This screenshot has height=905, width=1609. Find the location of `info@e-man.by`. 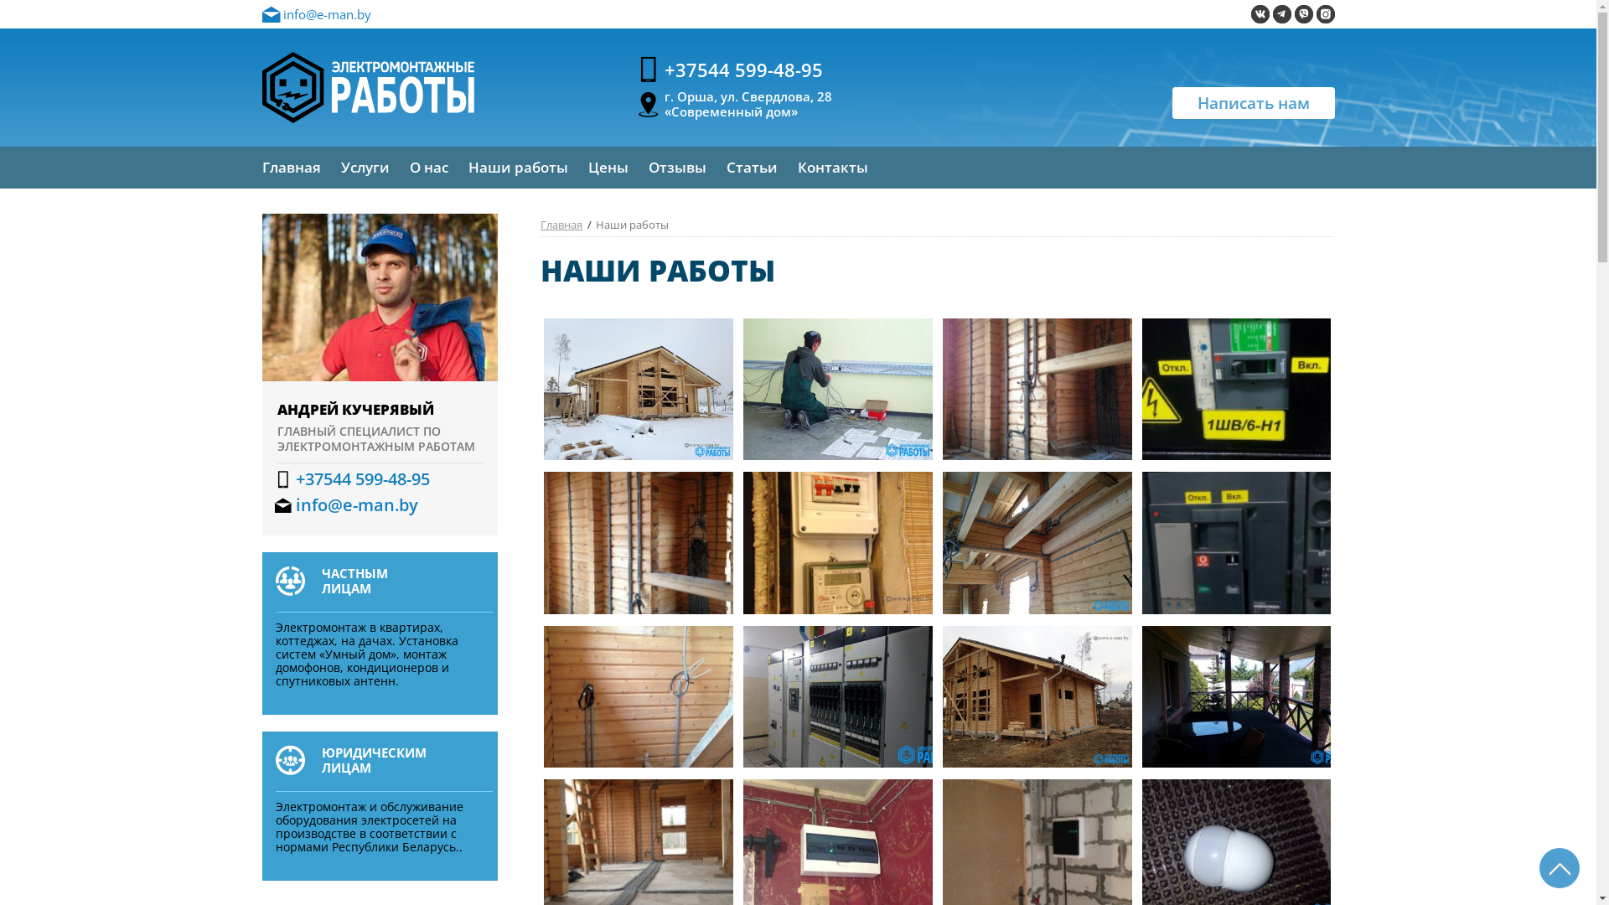

info@e-man.by is located at coordinates (316, 14).